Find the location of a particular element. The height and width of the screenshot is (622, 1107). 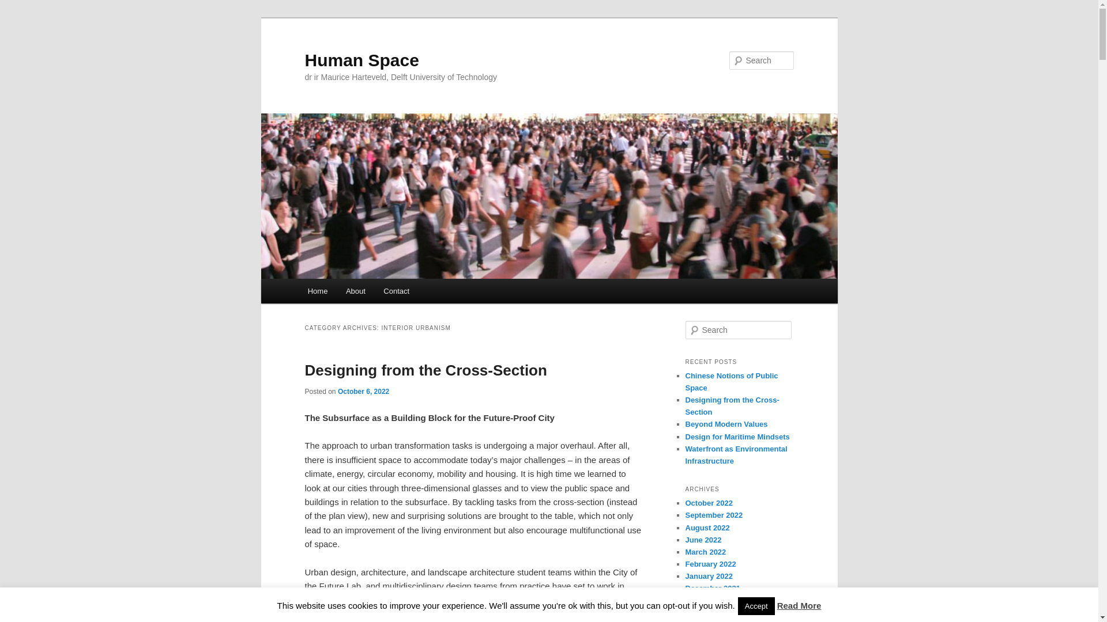

Contact is located at coordinates (397, 291).